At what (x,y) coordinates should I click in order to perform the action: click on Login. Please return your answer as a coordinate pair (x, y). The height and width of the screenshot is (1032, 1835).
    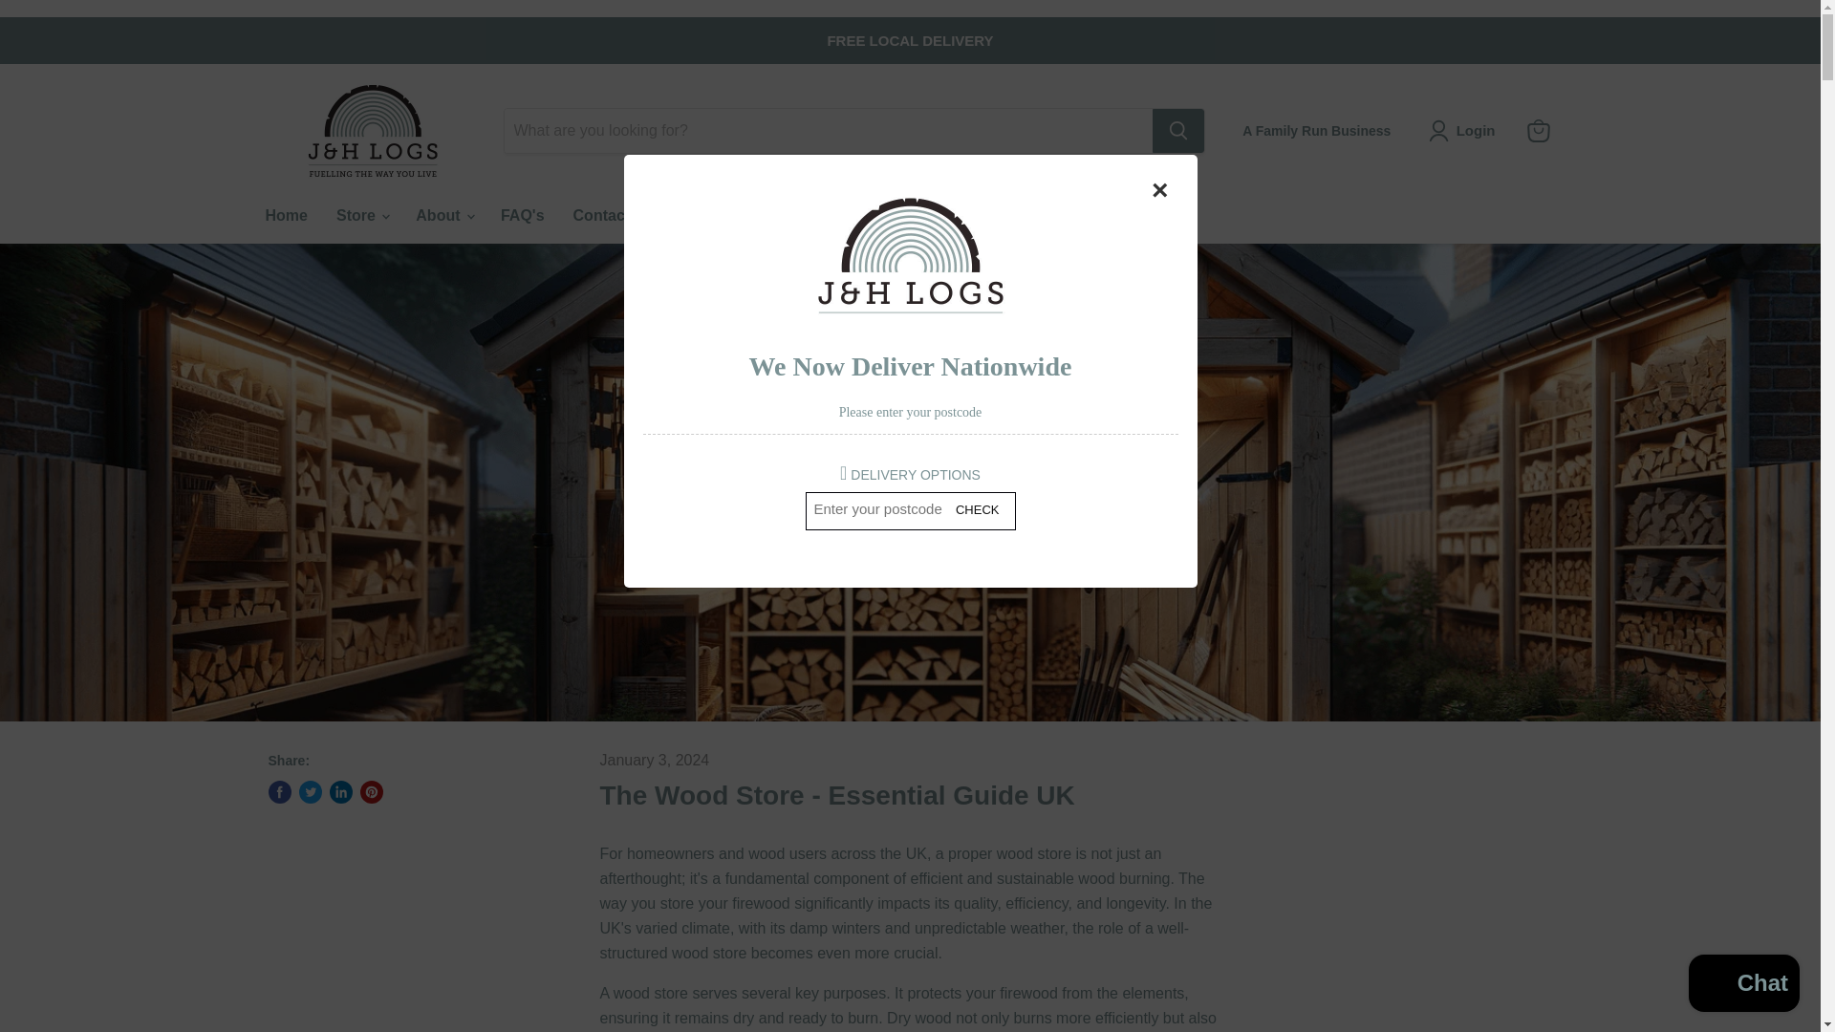
    Looking at the image, I should click on (1476, 131).